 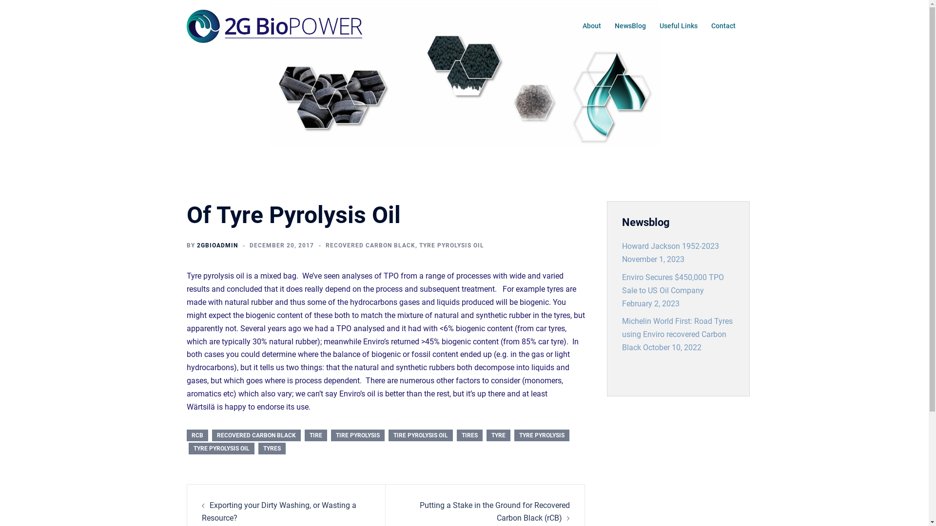 I want to click on RECOVERED CARBON BLACK, so click(x=370, y=245).